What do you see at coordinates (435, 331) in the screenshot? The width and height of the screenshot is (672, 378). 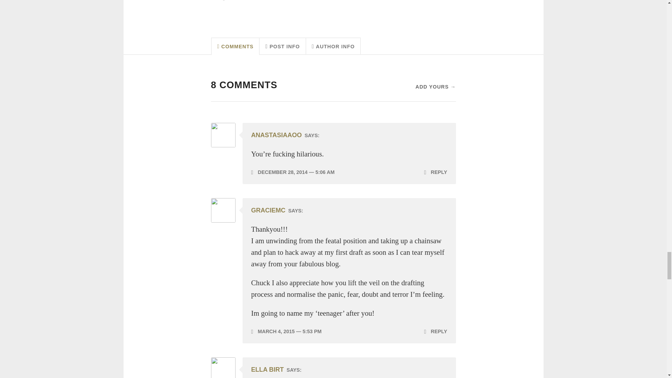 I see `REPLY` at bounding box center [435, 331].